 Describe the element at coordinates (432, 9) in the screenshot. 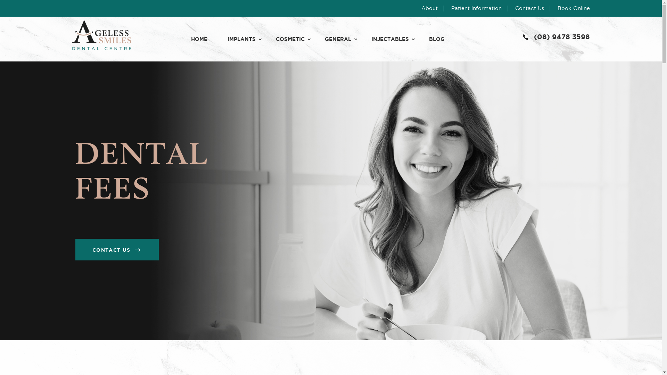

I see `About` at that location.